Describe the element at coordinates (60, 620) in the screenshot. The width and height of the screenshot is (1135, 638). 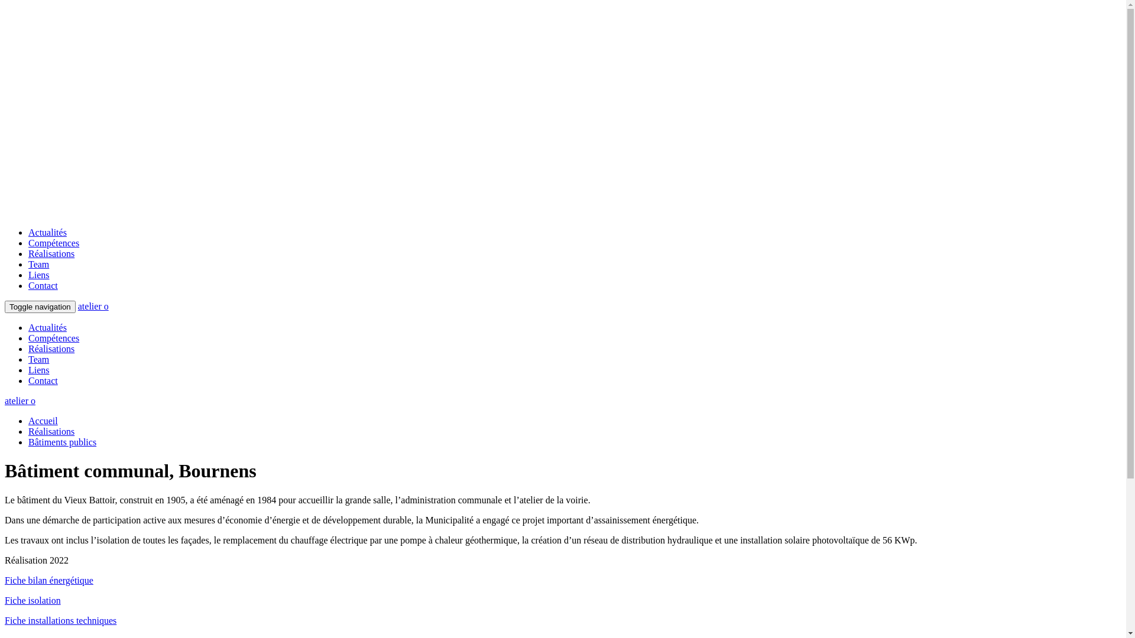
I see `Fiche installations techniques` at that location.